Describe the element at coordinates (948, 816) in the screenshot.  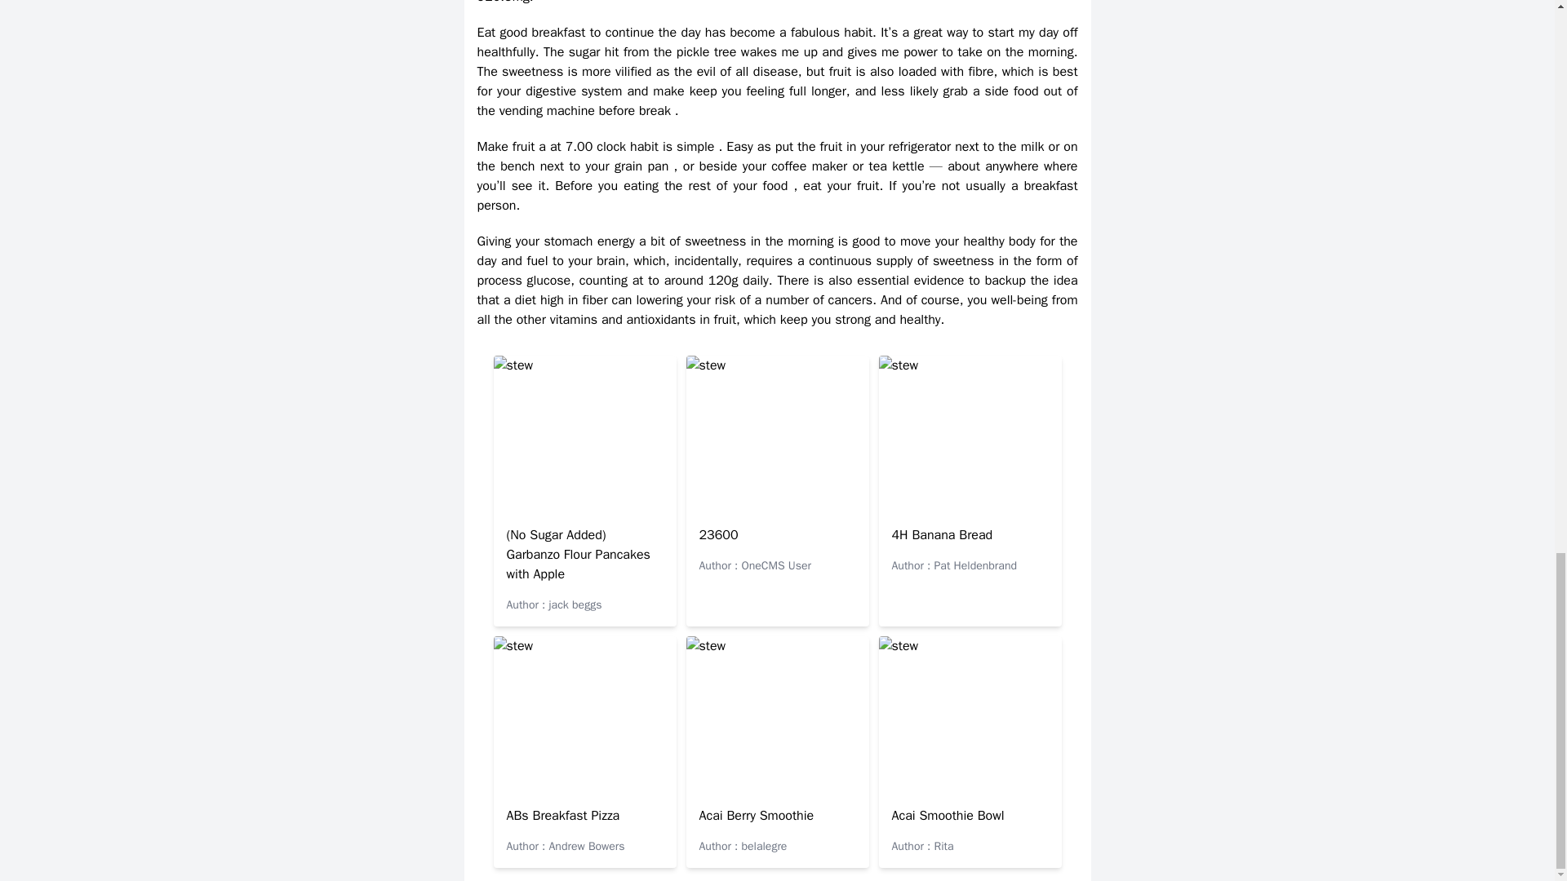
I see `Acai Smoothie Bowl` at that location.